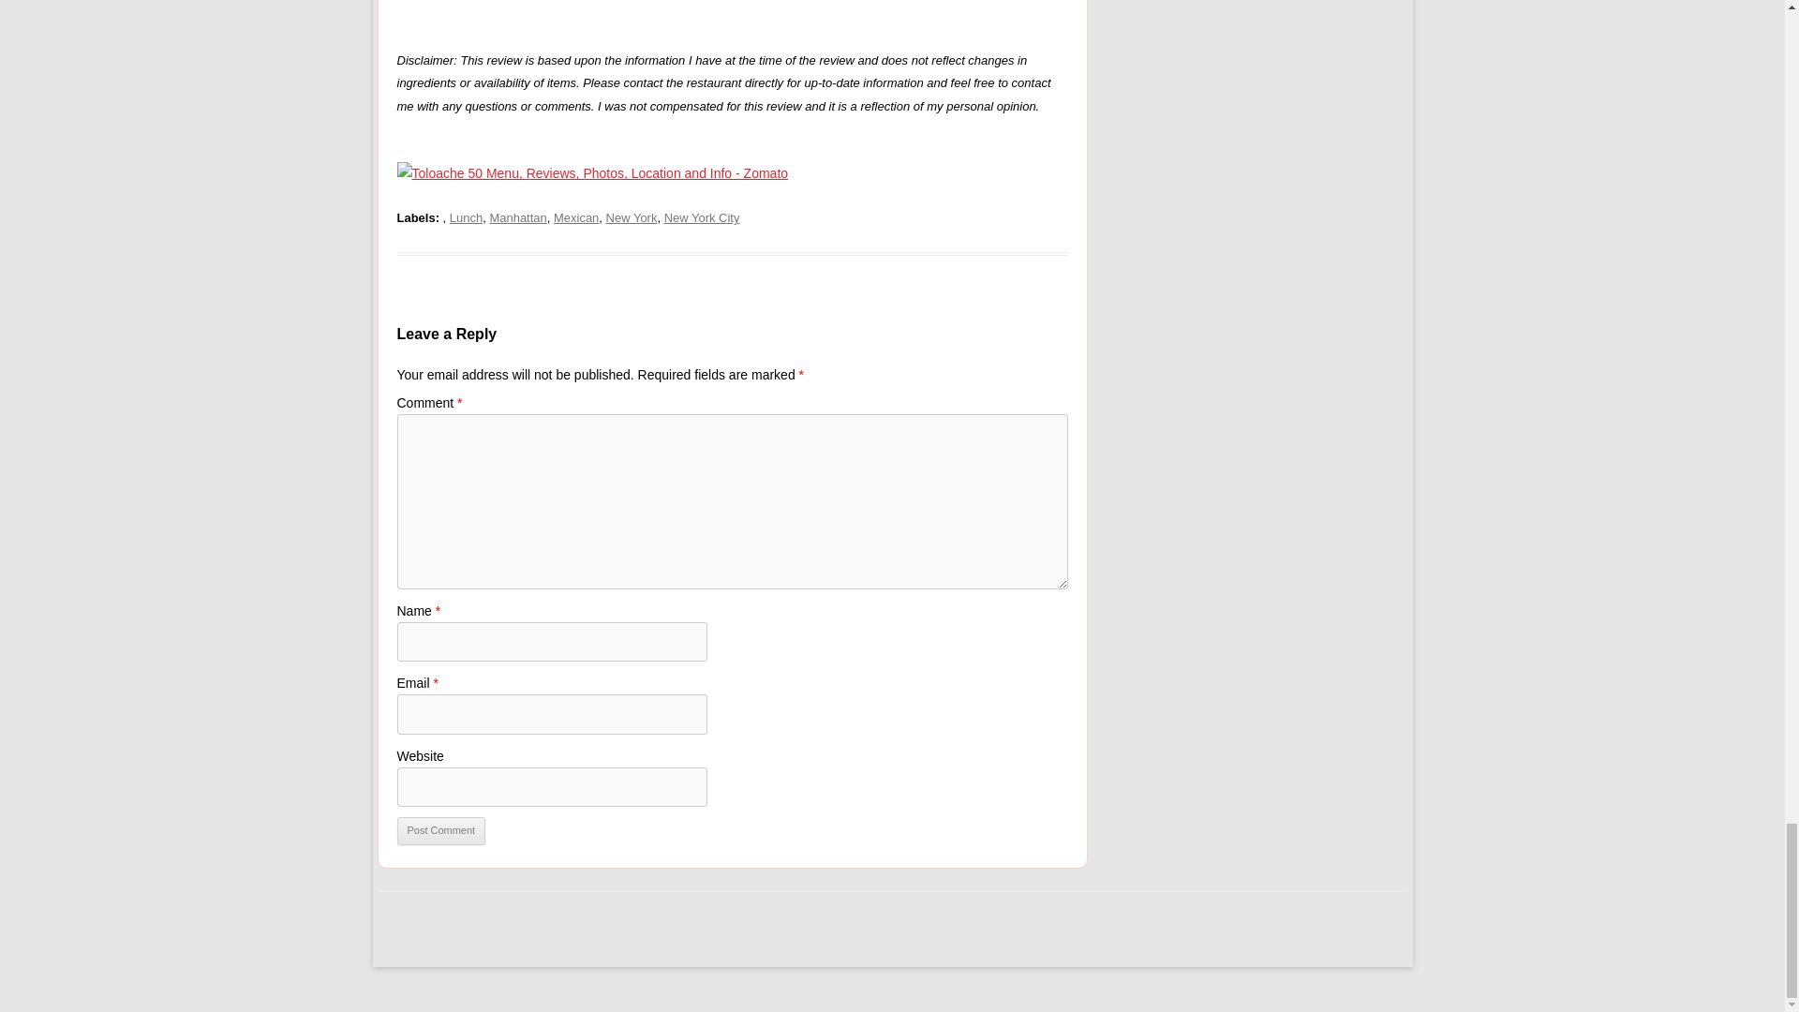  I want to click on New York City, so click(701, 217).